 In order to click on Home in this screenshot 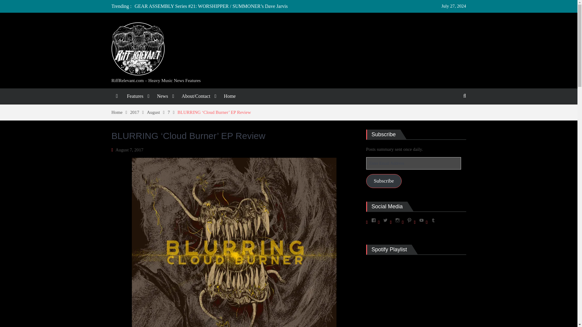, I will do `click(230, 96)`.